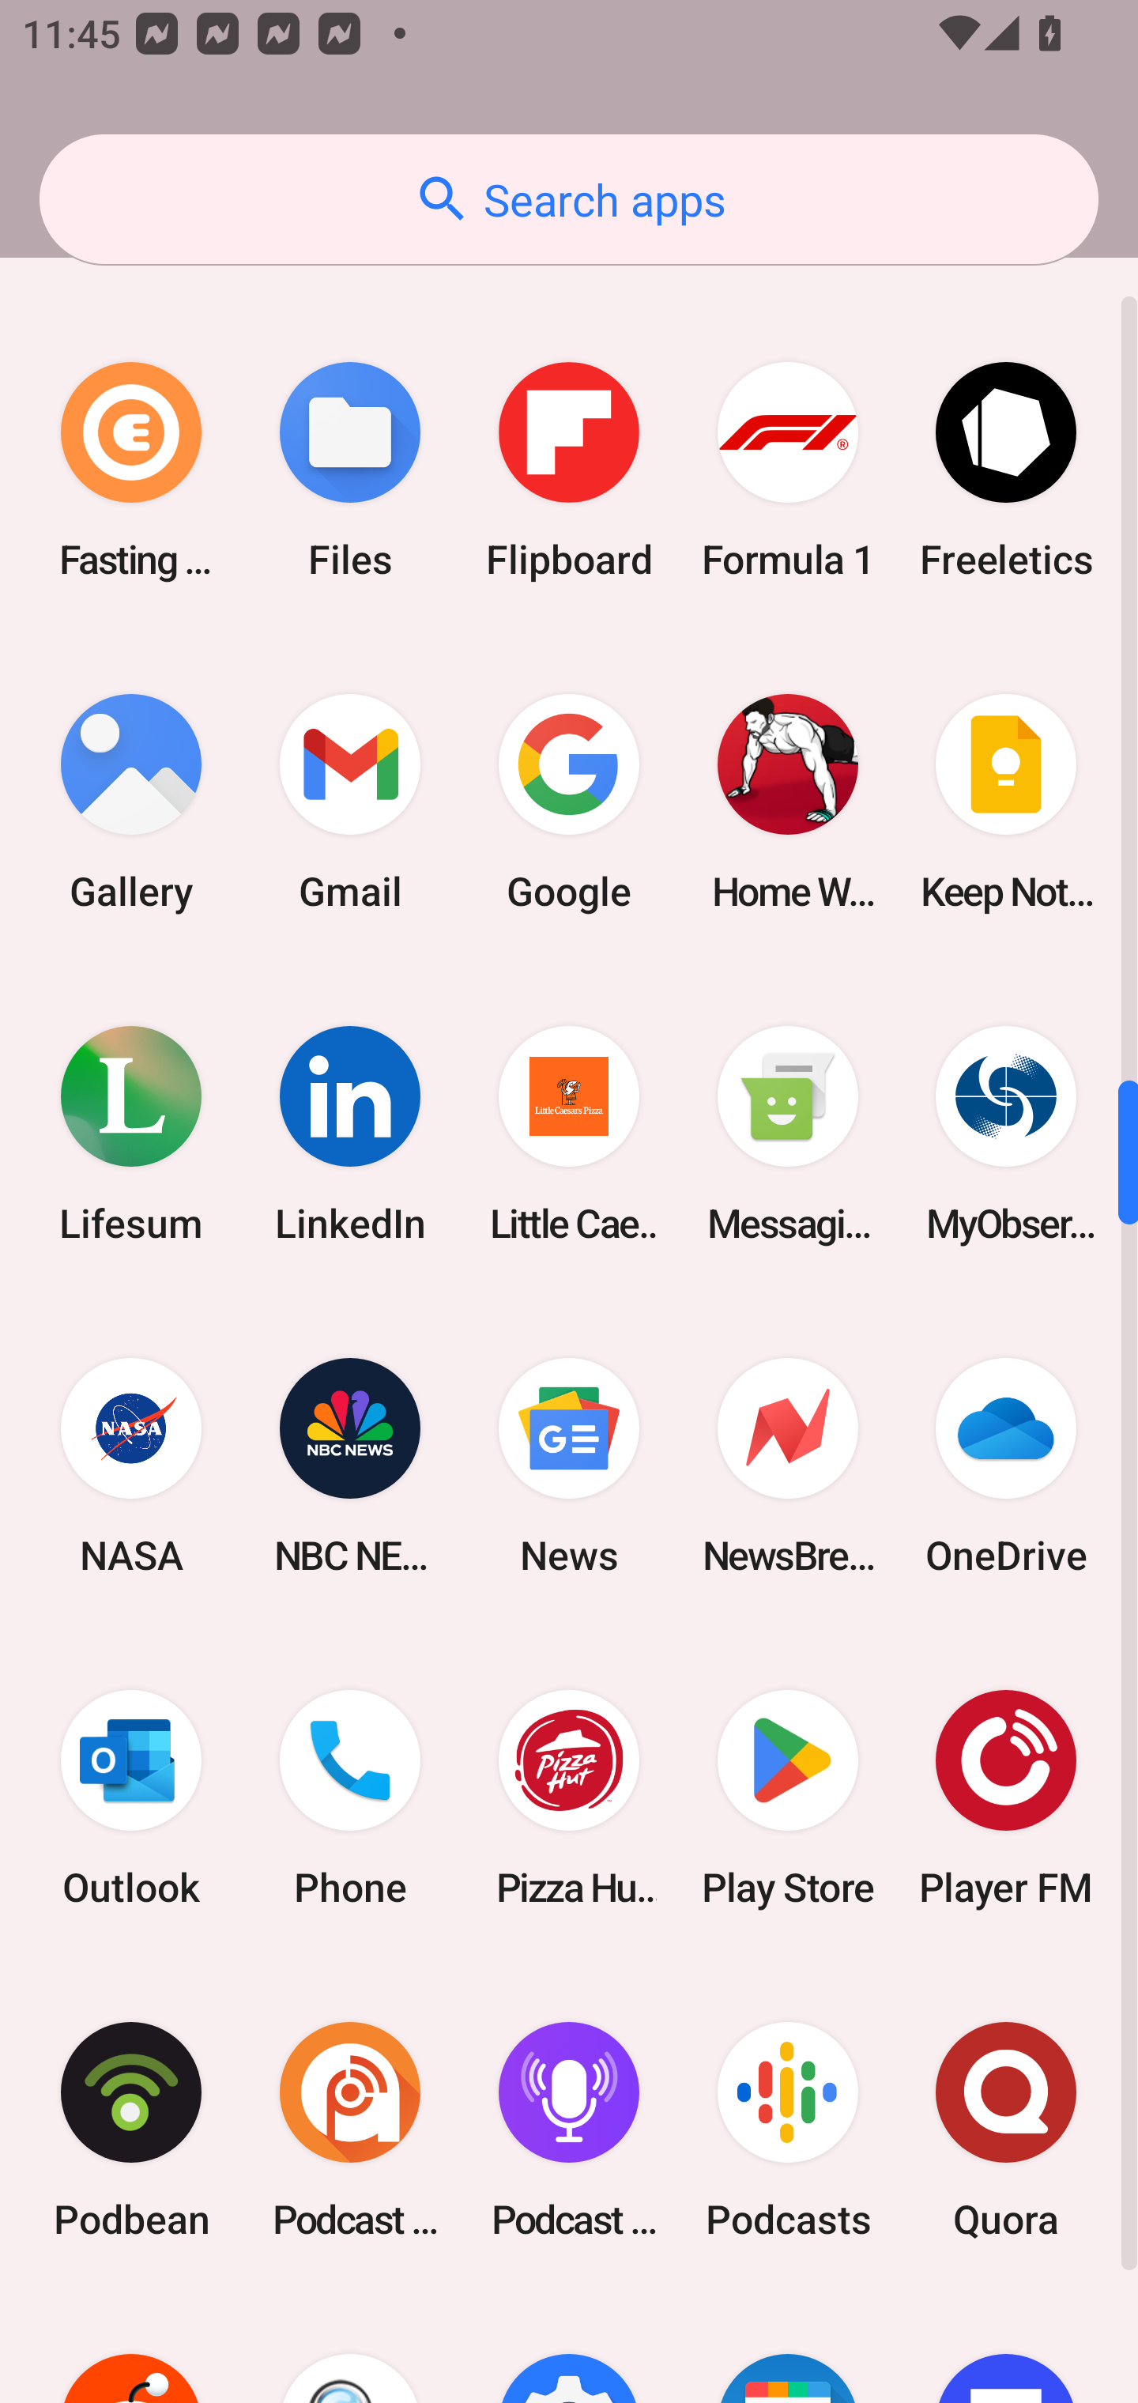 This screenshot has width=1138, height=2403. What do you see at coordinates (787, 802) in the screenshot?
I see `Home Workout` at bounding box center [787, 802].